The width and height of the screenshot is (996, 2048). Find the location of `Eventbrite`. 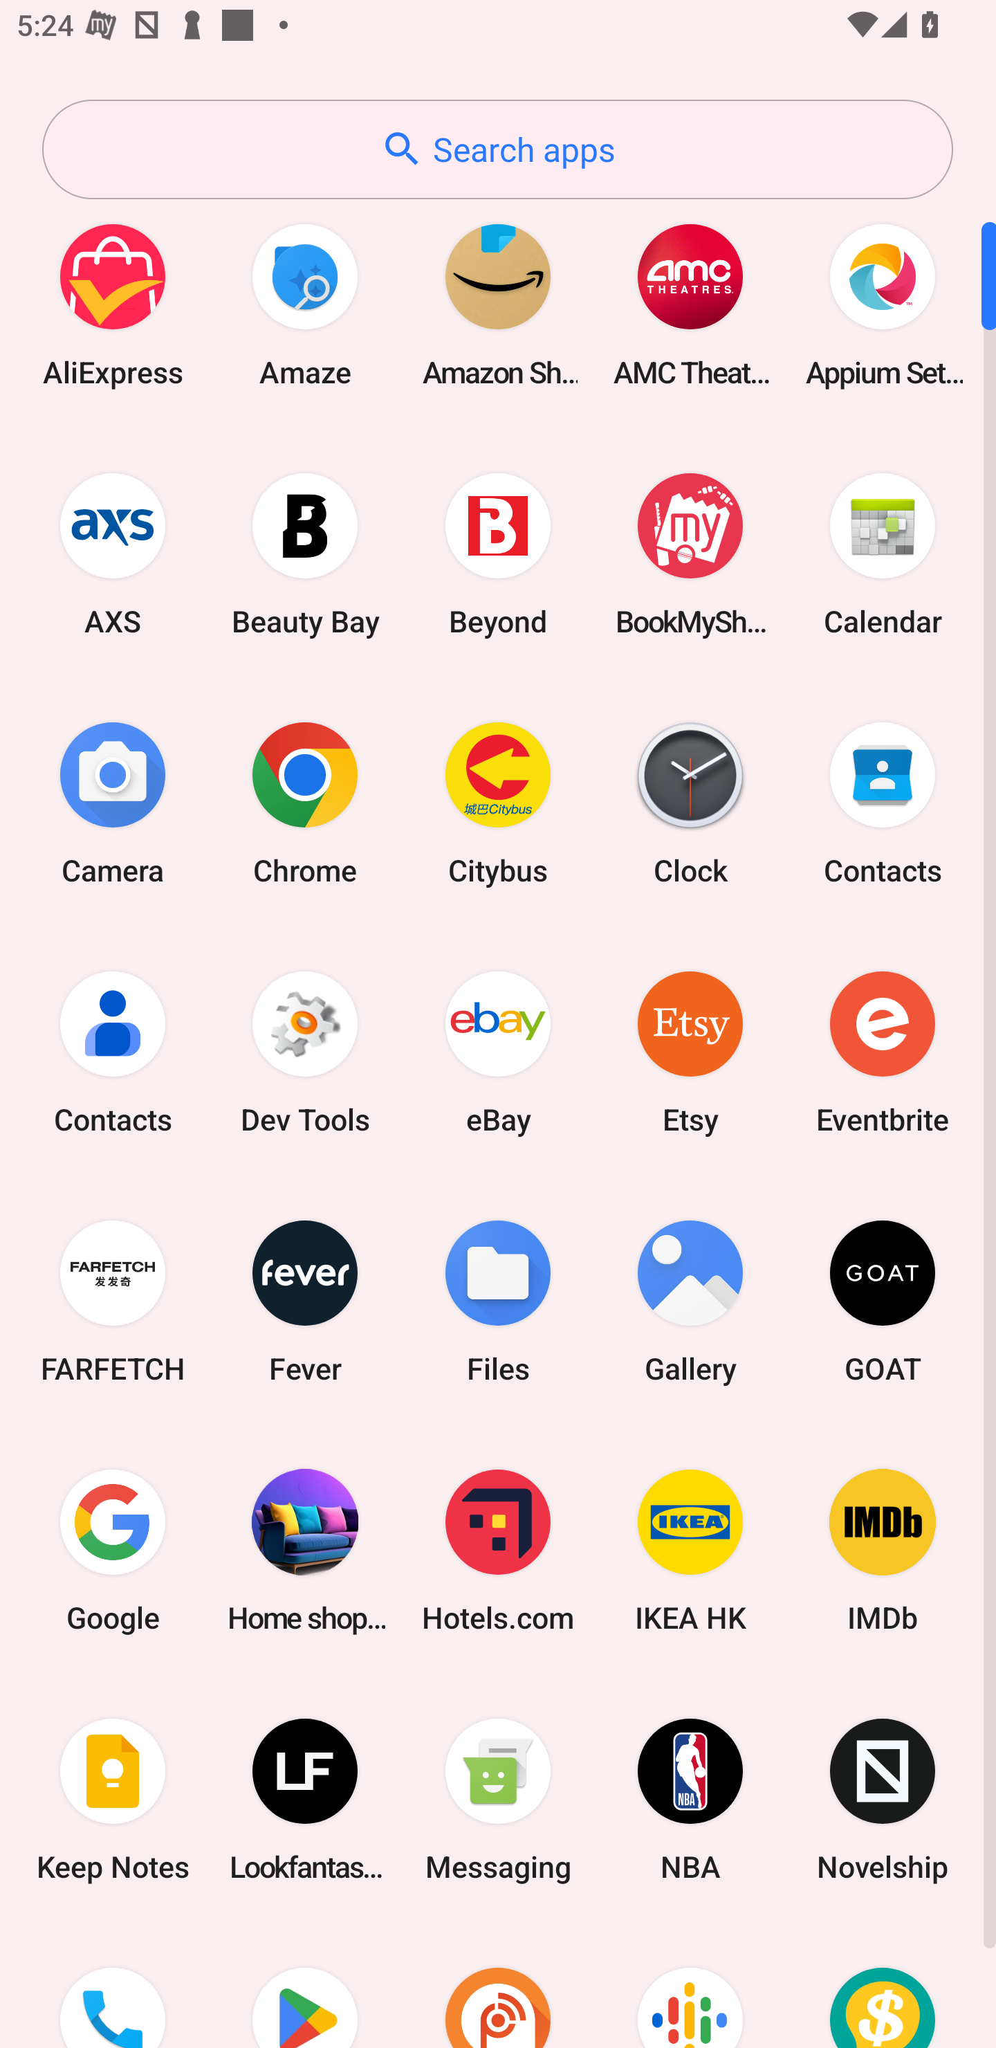

Eventbrite is located at coordinates (883, 1052).